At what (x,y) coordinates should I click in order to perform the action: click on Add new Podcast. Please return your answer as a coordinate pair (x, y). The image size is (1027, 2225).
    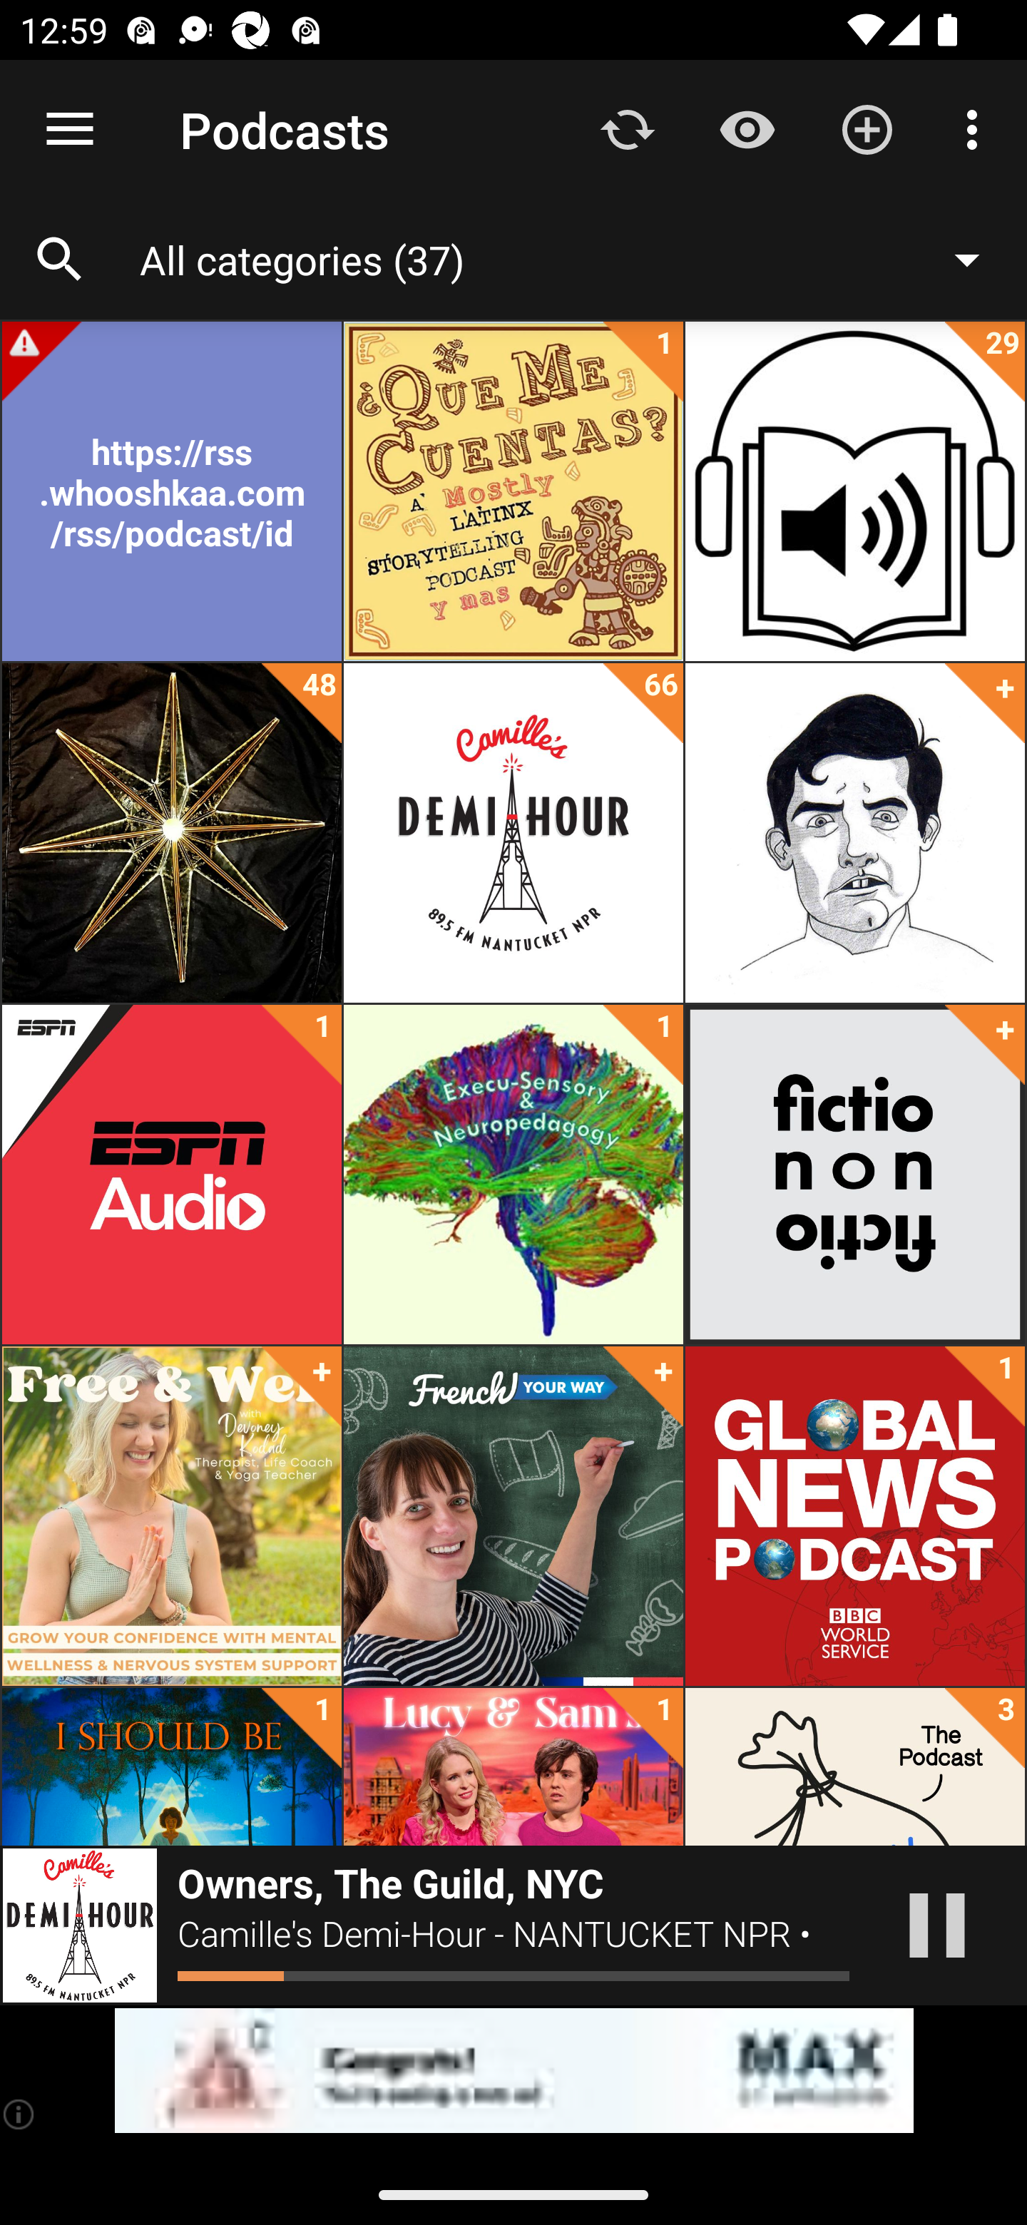
    Looking at the image, I should click on (867, 128).